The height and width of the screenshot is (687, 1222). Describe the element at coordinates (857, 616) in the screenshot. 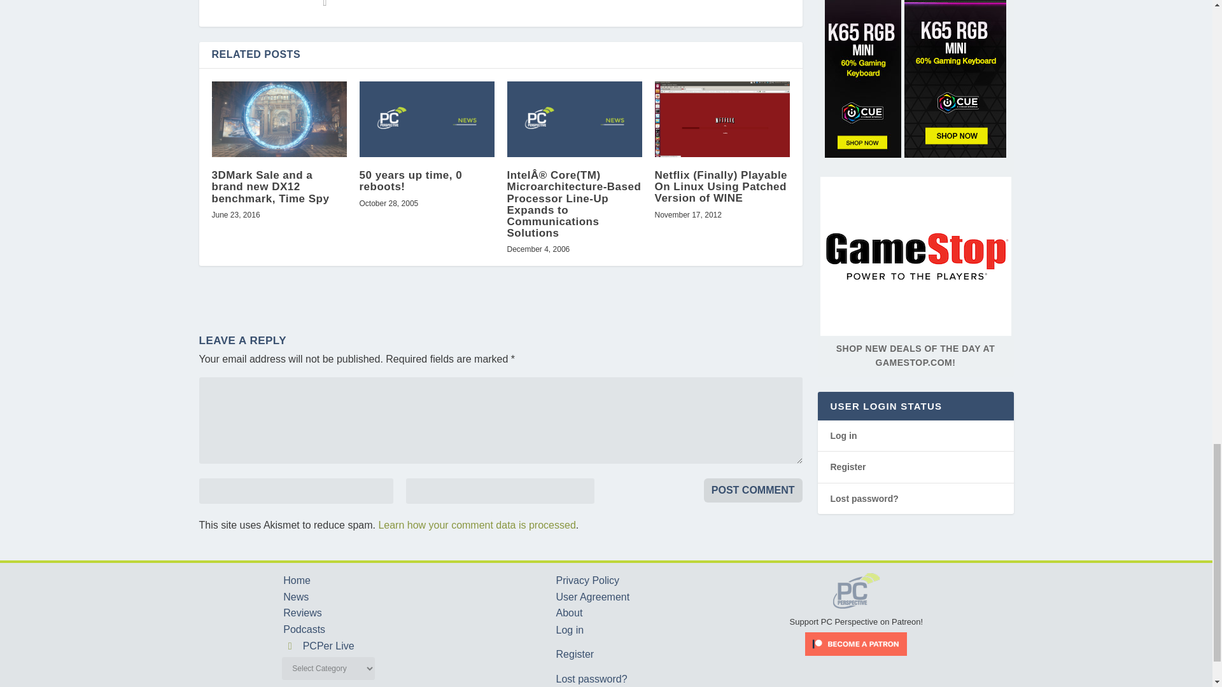

I see `Support PC Perspective on Patreon!` at that location.